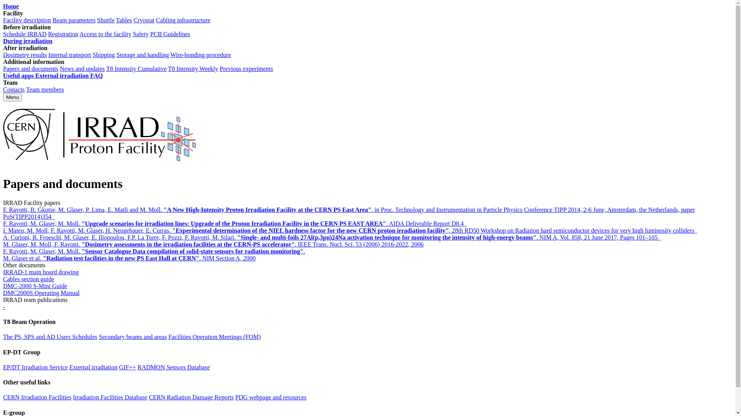 The height and width of the screenshot is (416, 741). I want to click on T8 Intensity Cumulative, so click(136, 69).